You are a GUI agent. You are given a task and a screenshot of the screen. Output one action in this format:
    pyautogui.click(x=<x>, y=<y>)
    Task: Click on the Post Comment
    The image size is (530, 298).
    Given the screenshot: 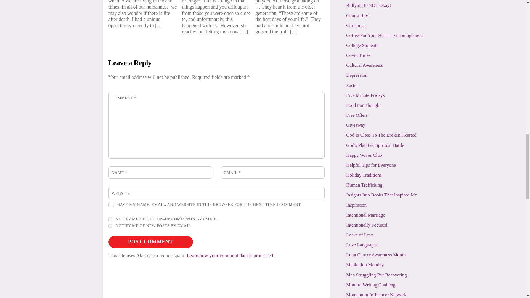 What is the action you would take?
    pyautogui.click(x=150, y=242)
    